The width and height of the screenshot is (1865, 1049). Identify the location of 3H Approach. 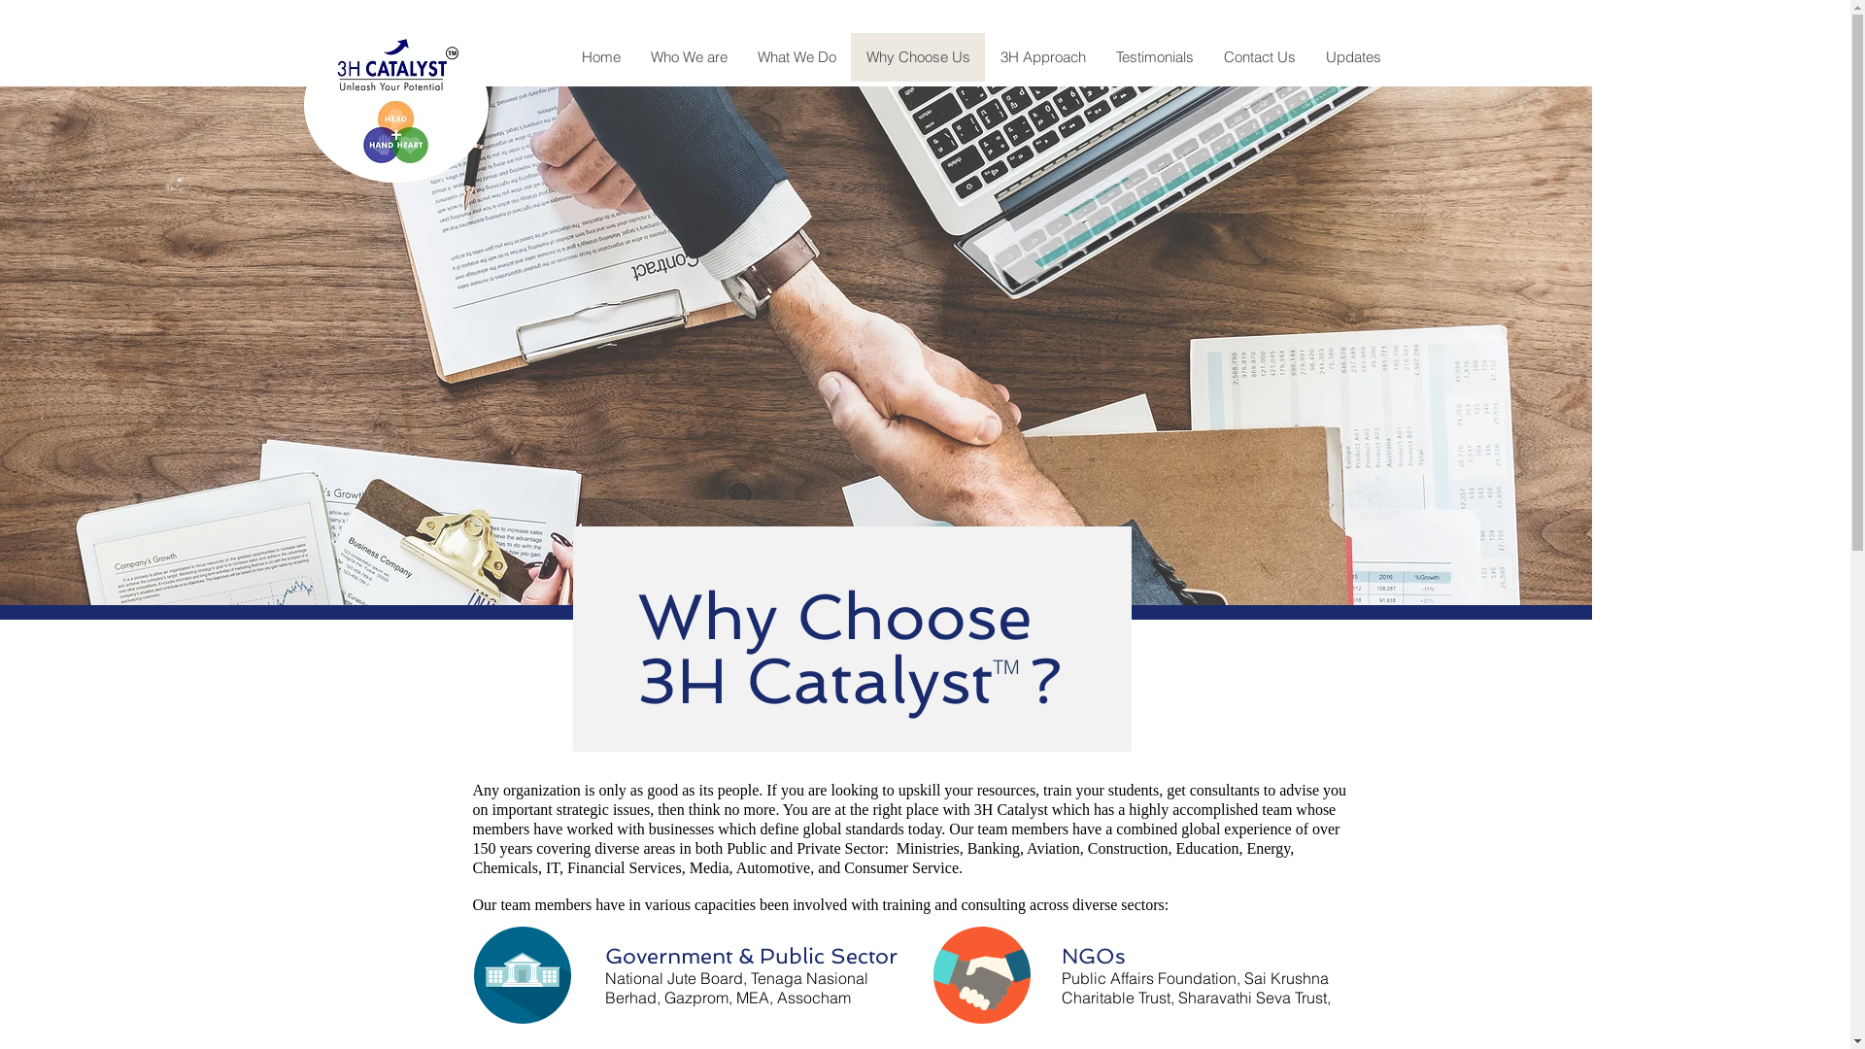
(1042, 57).